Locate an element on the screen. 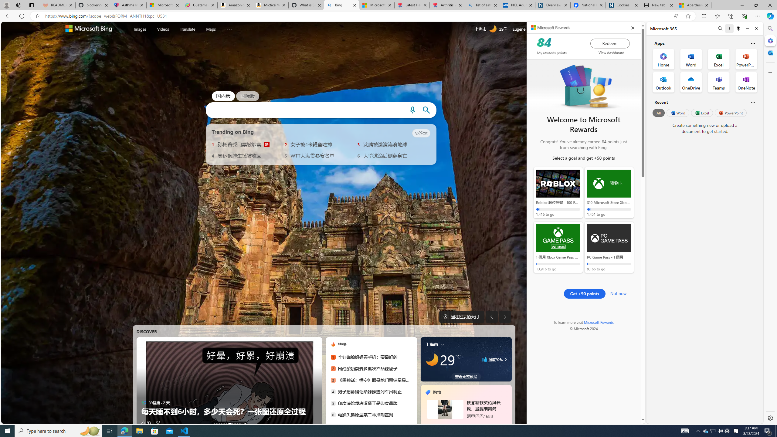 This screenshot has height=437, width=777. Cookies | About | NICE is located at coordinates (623, 5).